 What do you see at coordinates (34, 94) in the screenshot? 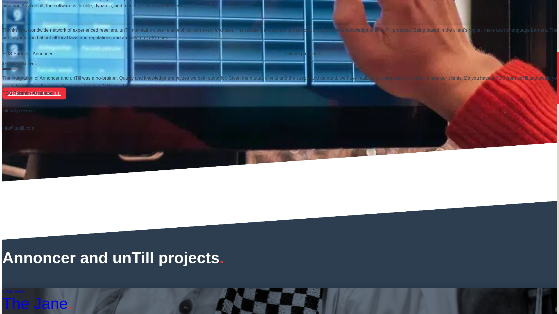
I see `MORE ABOUT UNTILL` at bounding box center [34, 94].